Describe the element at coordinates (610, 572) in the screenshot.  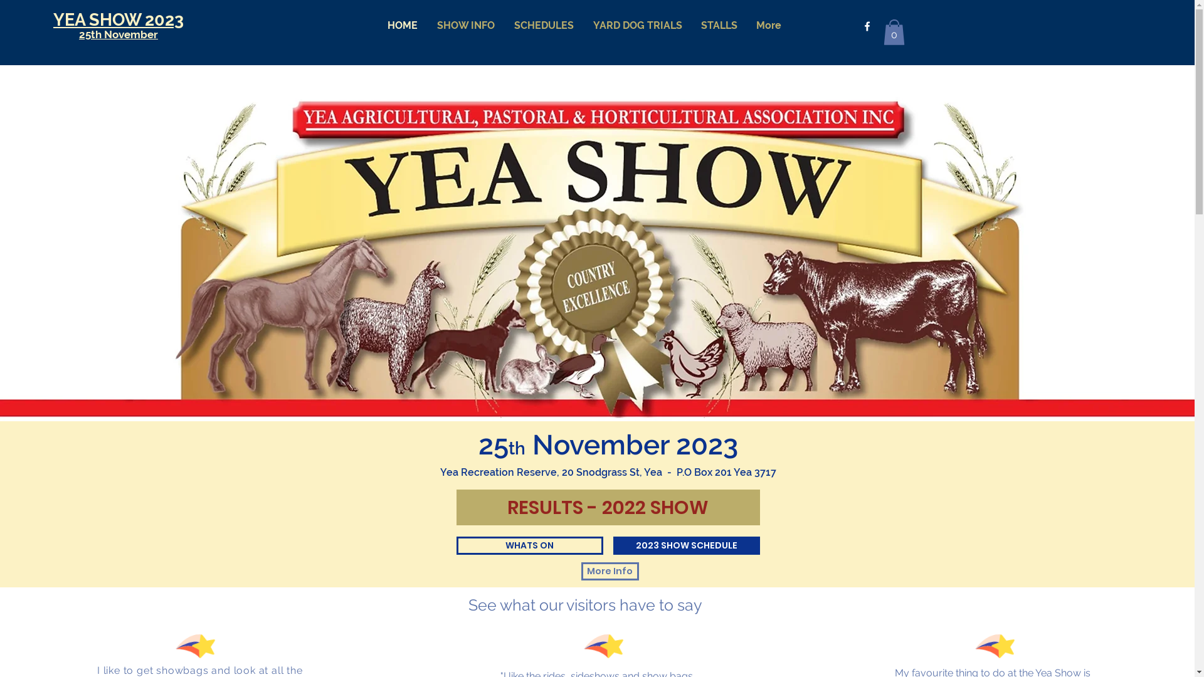
I see `More Info` at that location.